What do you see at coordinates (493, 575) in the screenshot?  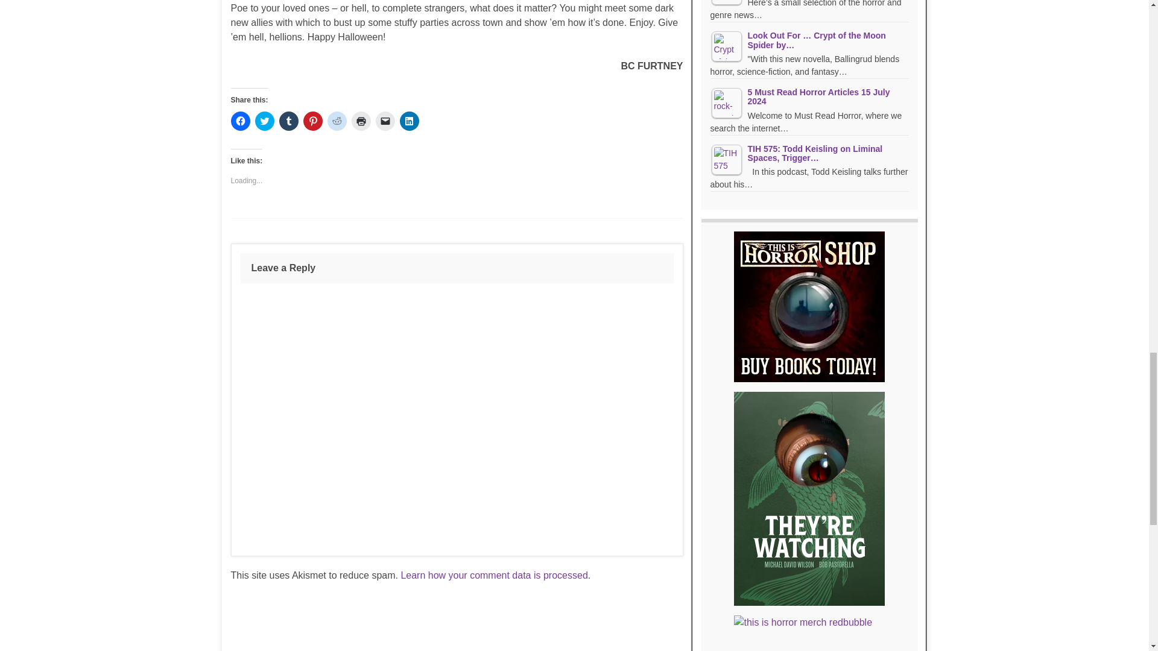 I see `Learn how your comment data is processed` at bounding box center [493, 575].